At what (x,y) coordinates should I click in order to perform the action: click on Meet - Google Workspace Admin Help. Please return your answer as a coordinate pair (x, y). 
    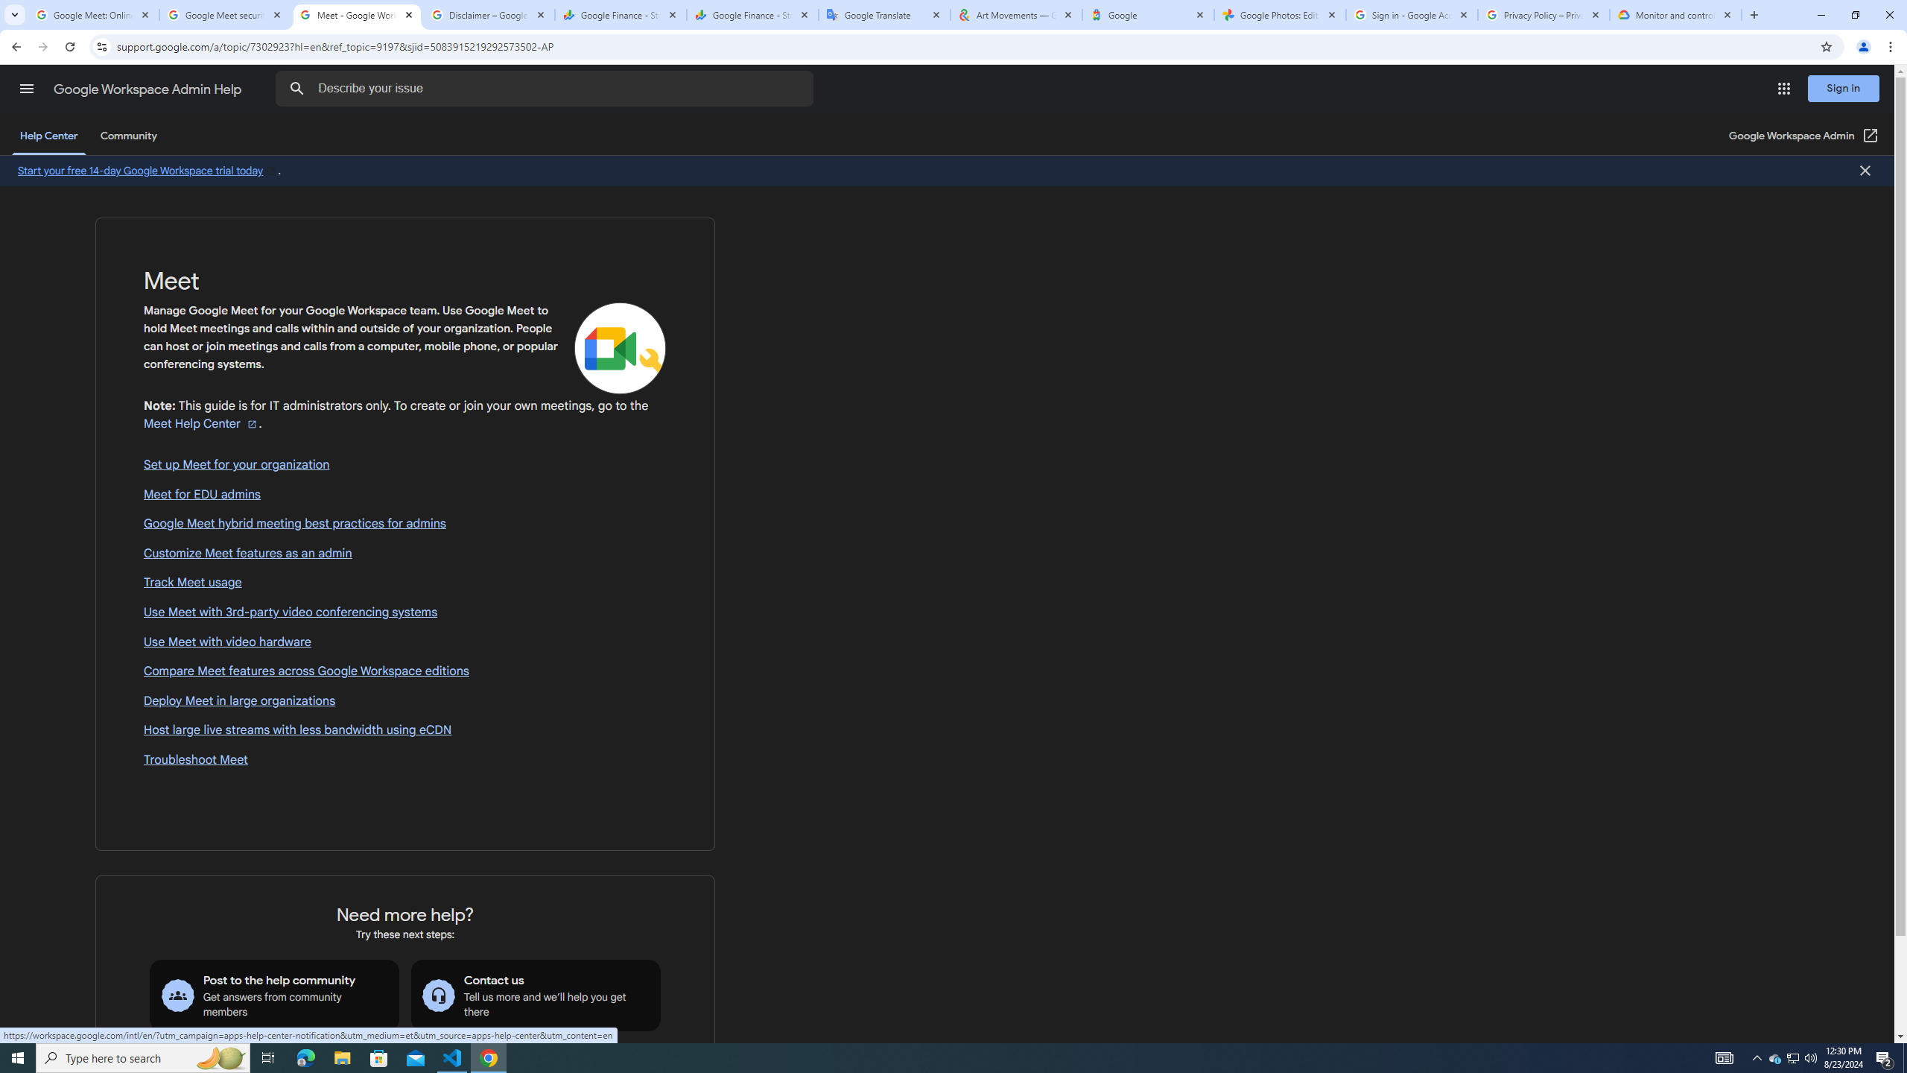
    Looking at the image, I should click on (356, 15).